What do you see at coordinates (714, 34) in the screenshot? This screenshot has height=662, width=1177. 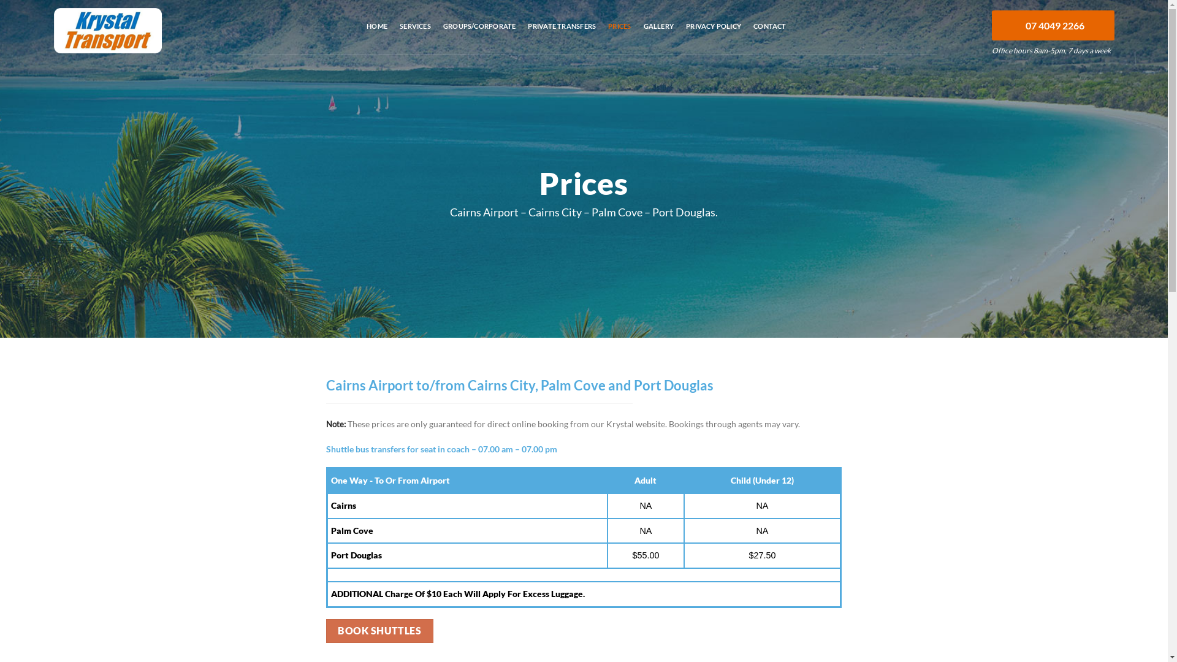 I see `PRIVACY POLICY` at bounding box center [714, 34].